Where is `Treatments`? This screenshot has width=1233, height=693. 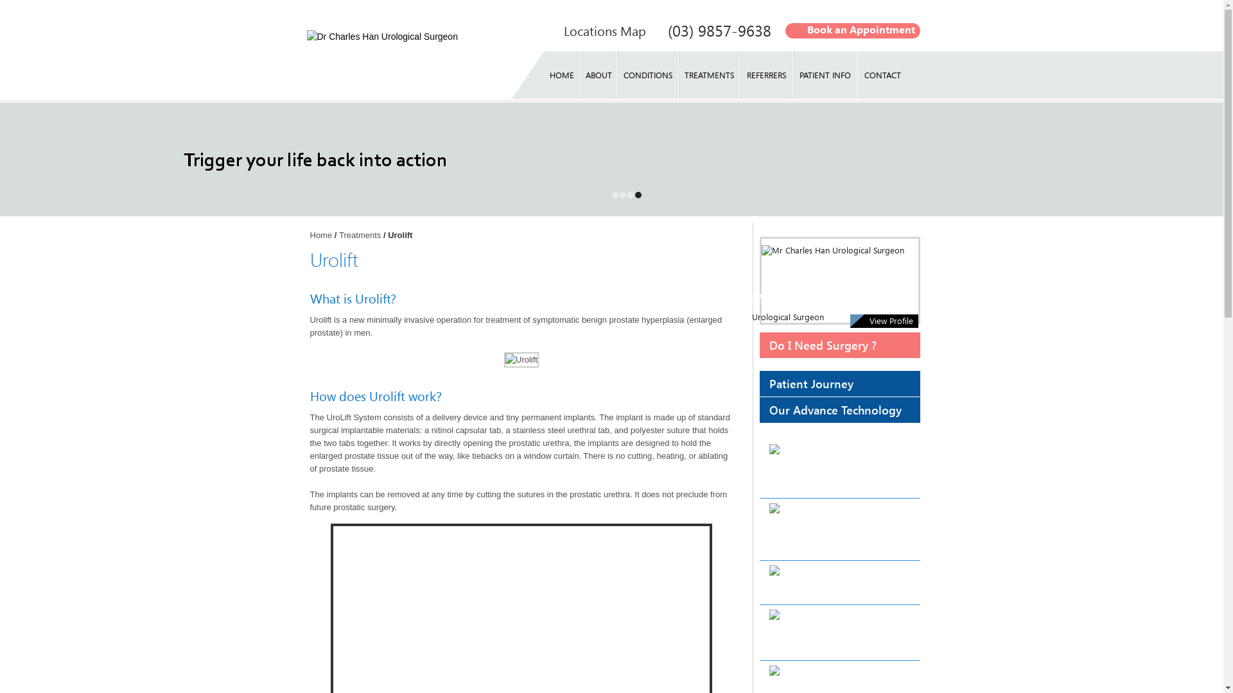 Treatments is located at coordinates (360, 235).